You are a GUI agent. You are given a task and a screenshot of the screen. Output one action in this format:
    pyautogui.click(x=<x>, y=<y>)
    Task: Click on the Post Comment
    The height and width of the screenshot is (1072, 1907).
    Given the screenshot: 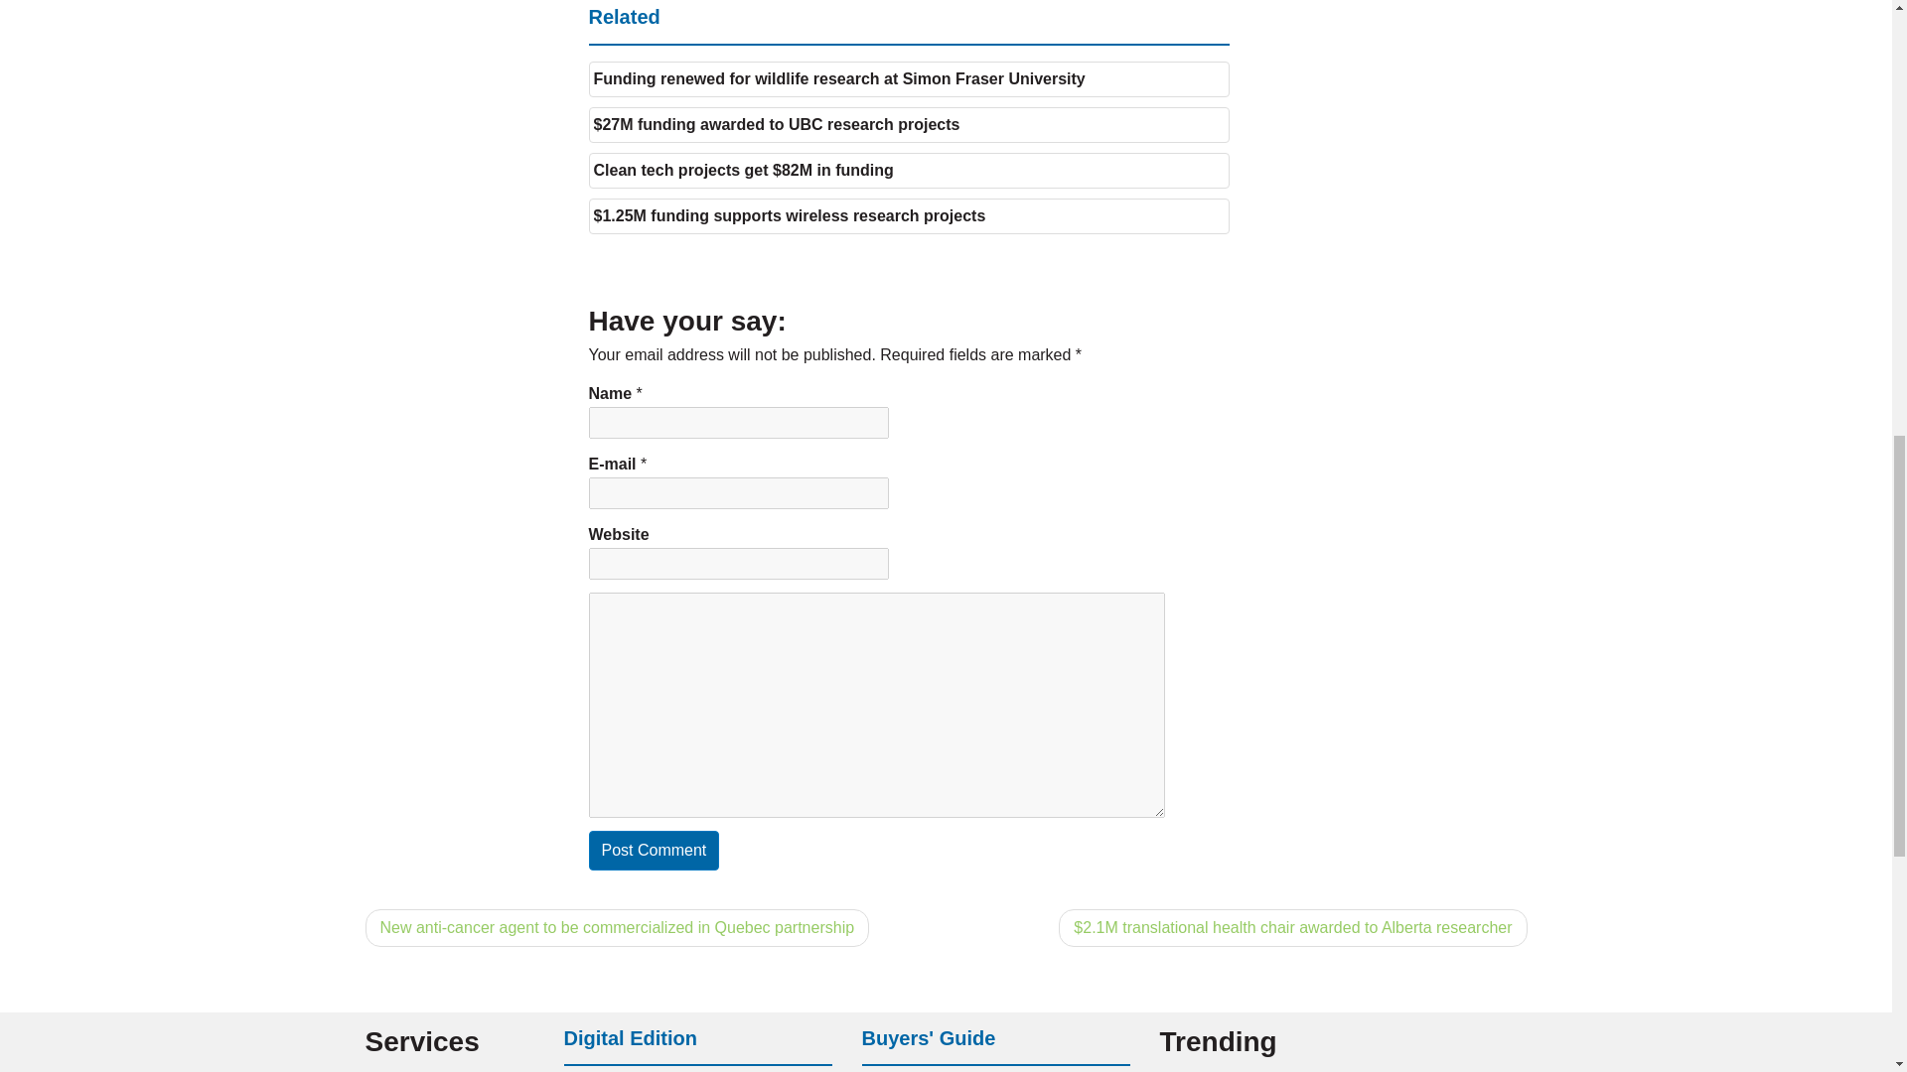 What is the action you would take?
    pyautogui.click(x=653, y=850)
    